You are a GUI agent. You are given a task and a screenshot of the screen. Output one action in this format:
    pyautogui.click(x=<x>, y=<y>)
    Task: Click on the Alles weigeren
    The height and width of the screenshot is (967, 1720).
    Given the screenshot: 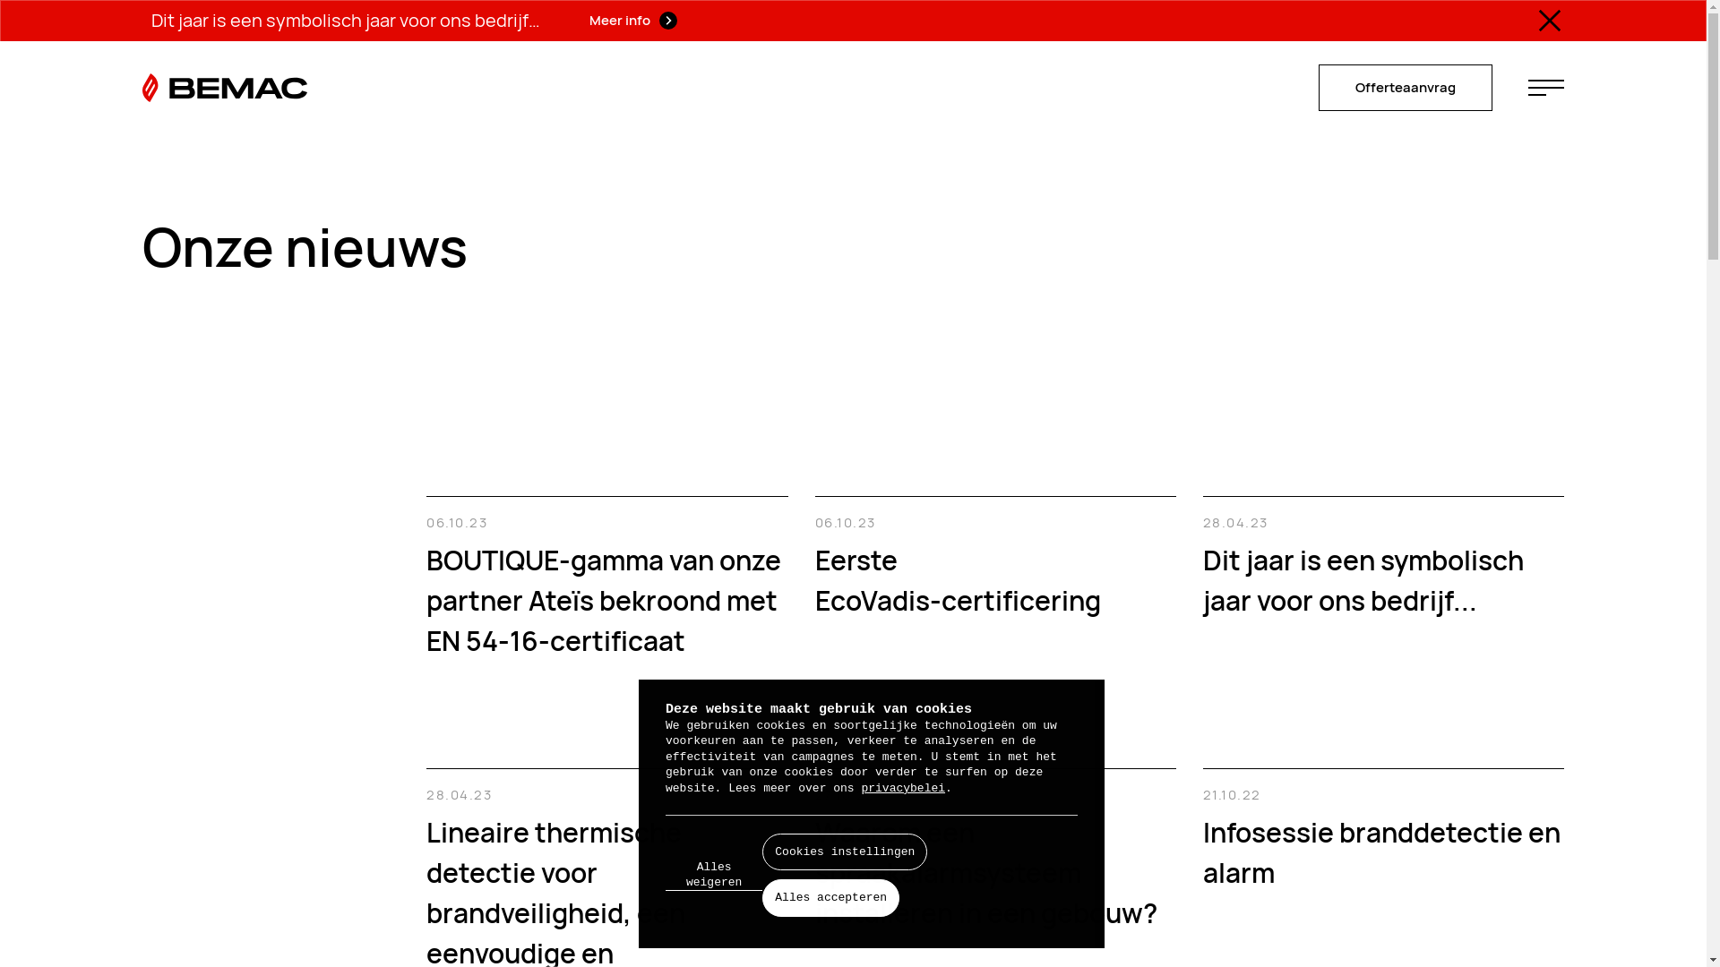 What is the action you would take?
    pyautogui.click(x=713, y=876)
    